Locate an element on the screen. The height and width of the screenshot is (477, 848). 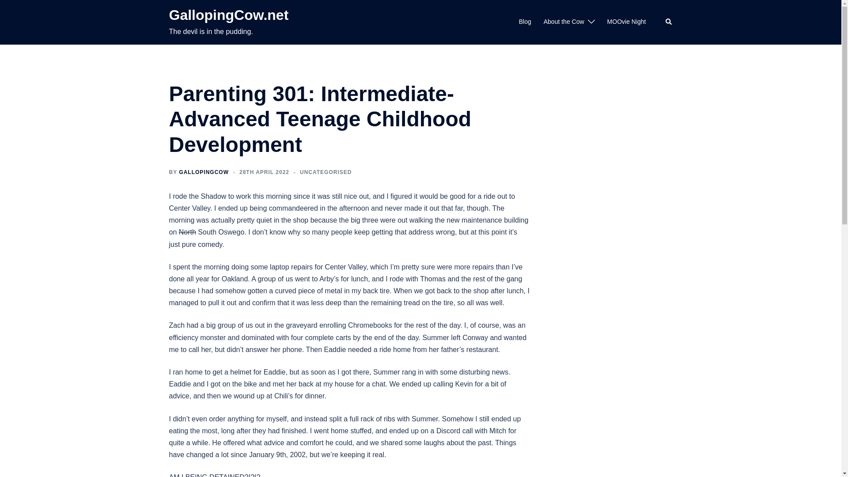
UNCATEGORISED is located at coordinates (326, 172).